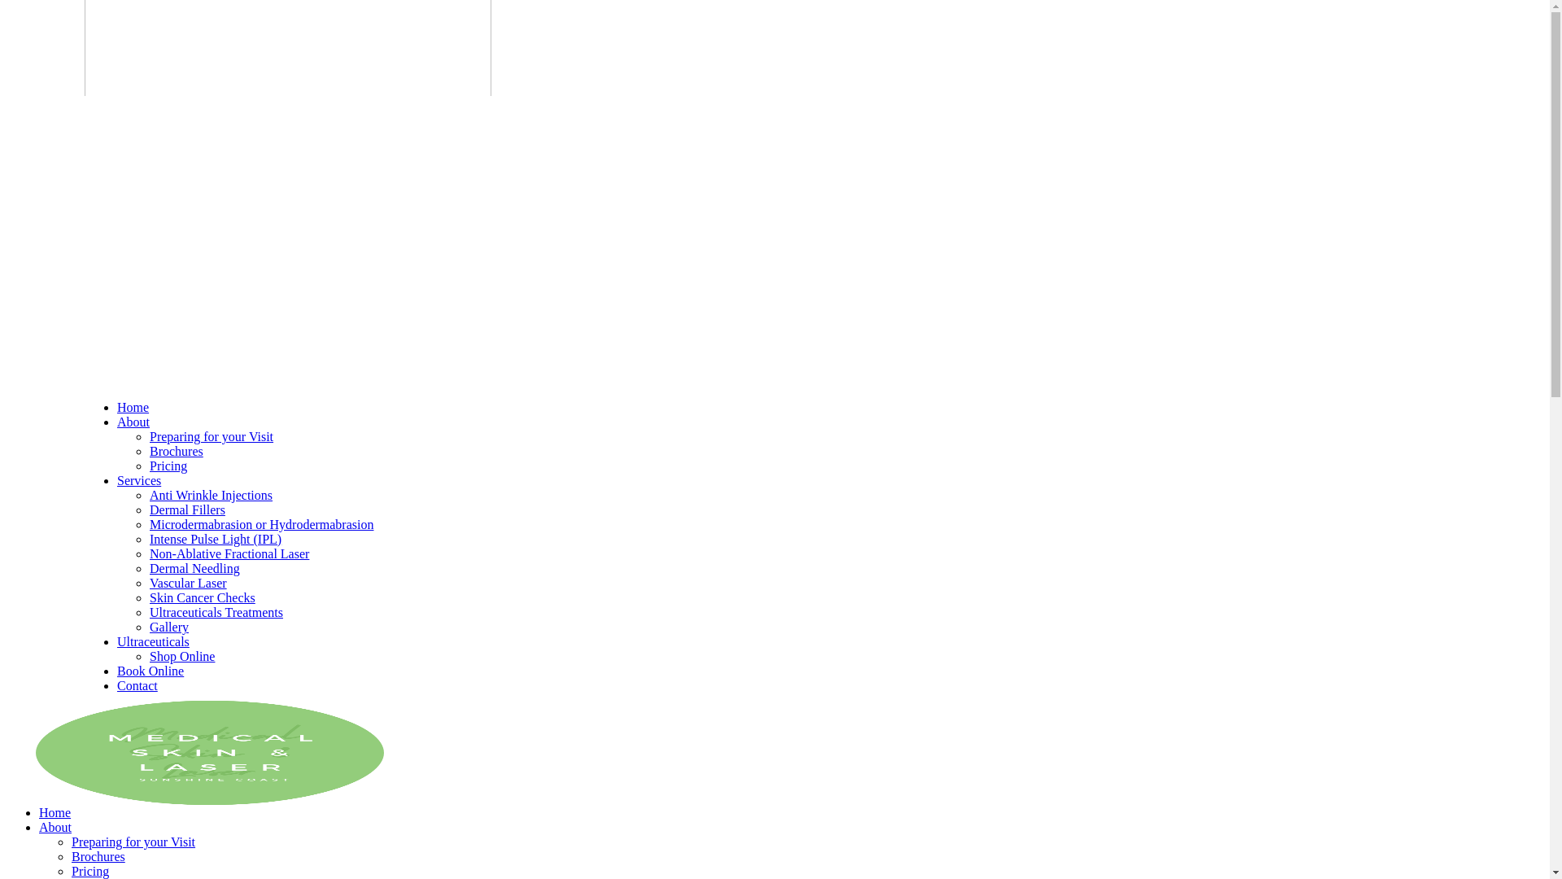  What do you see at coordinates (187, 509) in the screenshot?
I see `Dermal Fillers` at bounding box center [187, 509].